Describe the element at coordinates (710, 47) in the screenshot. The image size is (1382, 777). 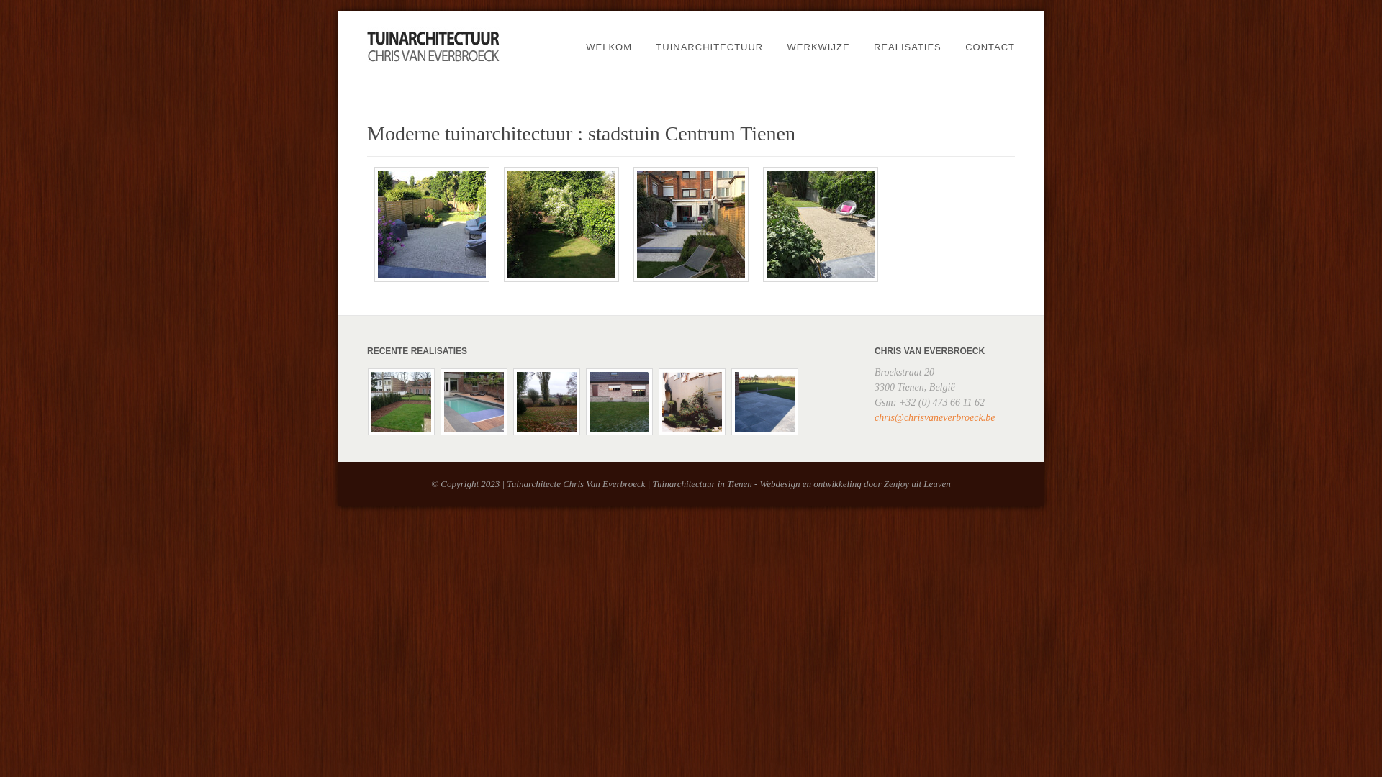
I see `TUINARCHITECTUUR` at that location.